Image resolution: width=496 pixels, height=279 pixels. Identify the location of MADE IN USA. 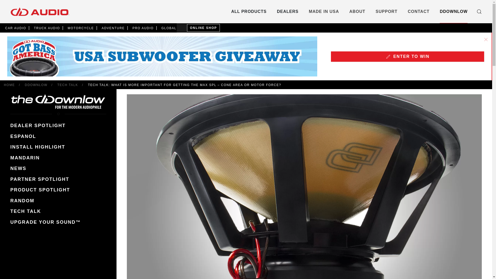
(324, 11).